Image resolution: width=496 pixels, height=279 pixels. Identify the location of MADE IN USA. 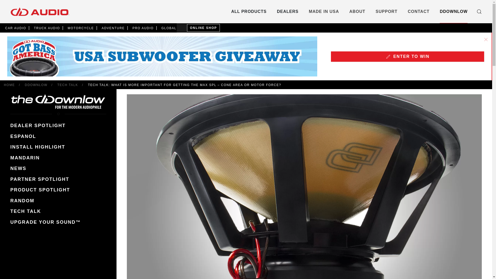
(324, 11).